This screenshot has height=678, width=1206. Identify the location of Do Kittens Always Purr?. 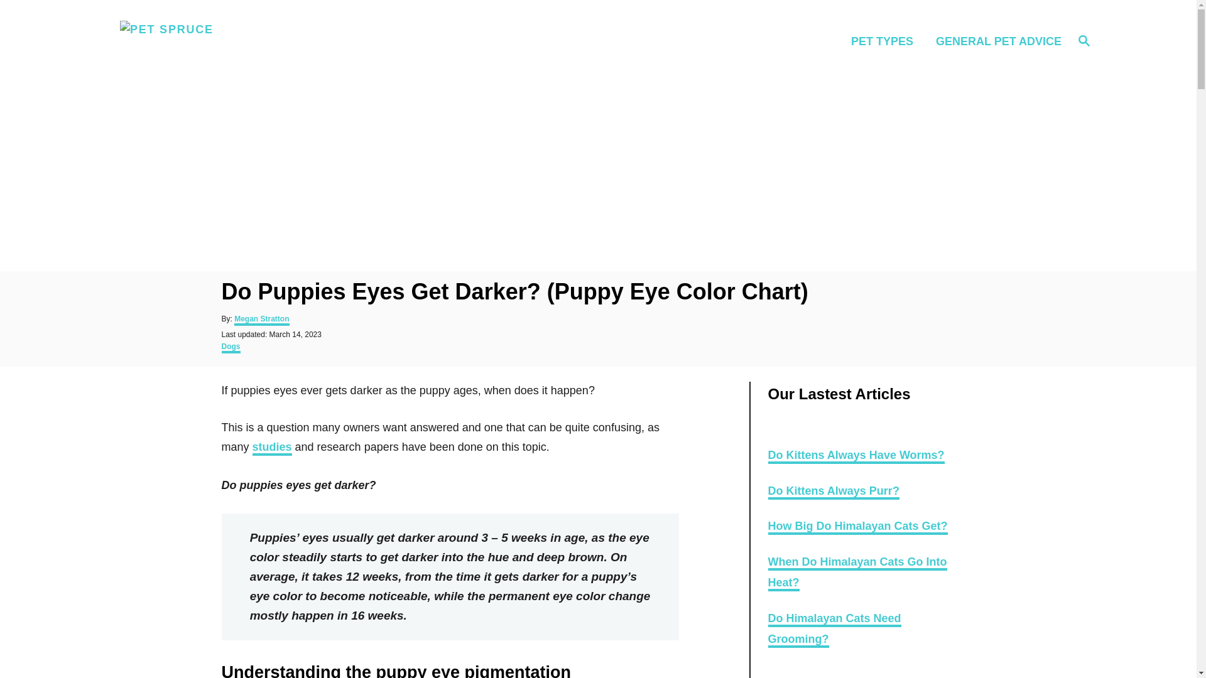
(856, 456).